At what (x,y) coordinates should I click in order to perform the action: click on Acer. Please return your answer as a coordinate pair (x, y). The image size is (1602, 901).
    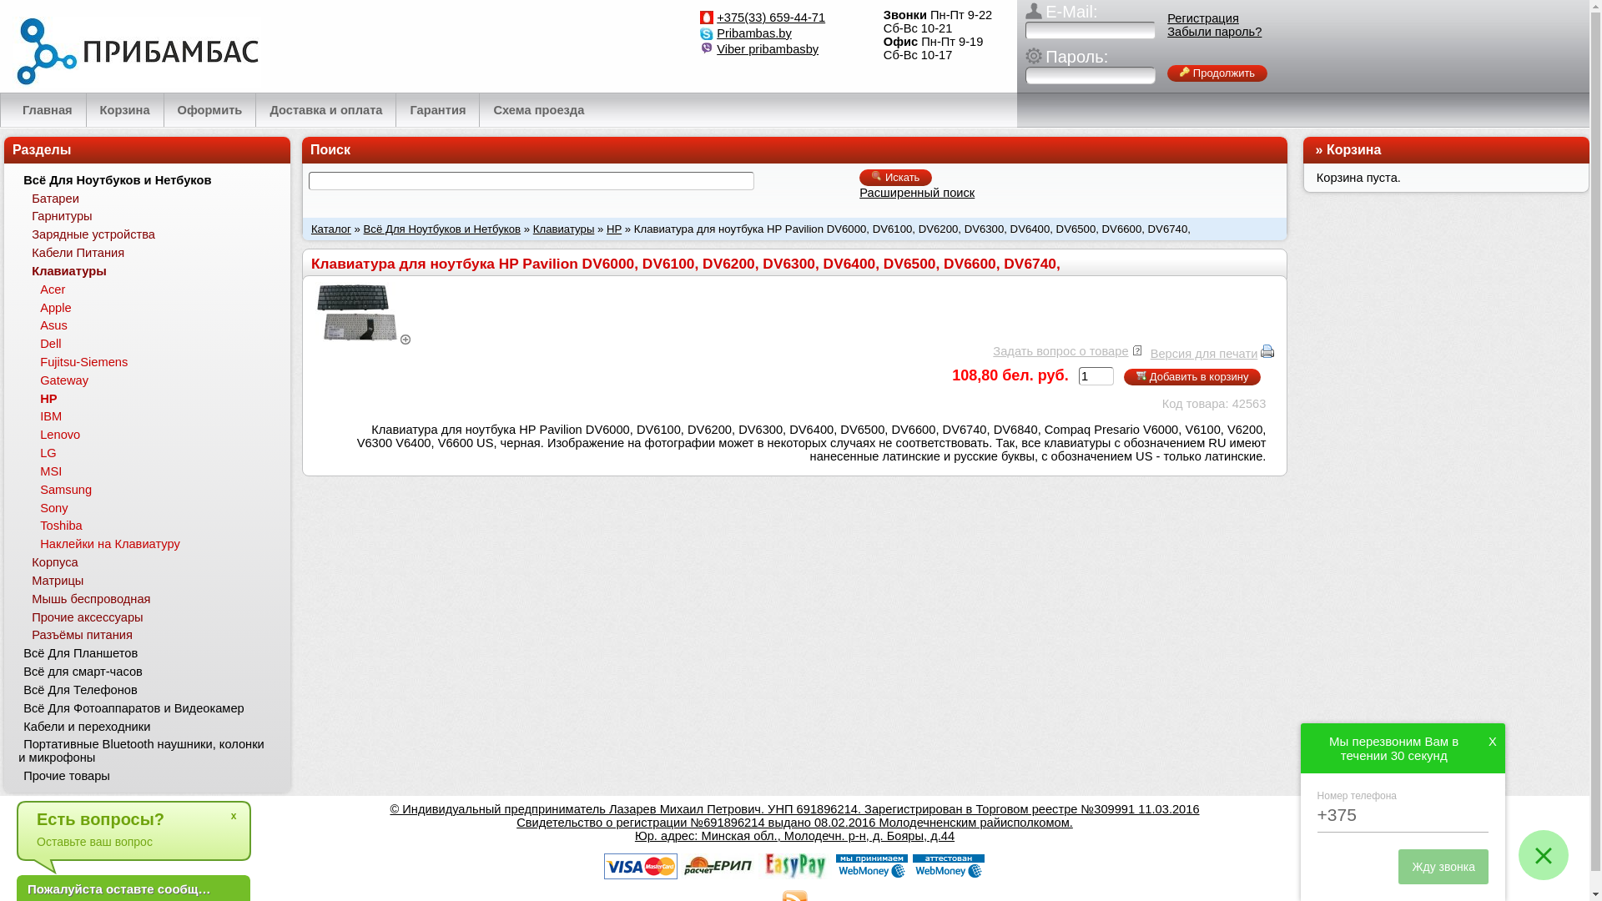
    Looking at the image, I should click on (154, 289).